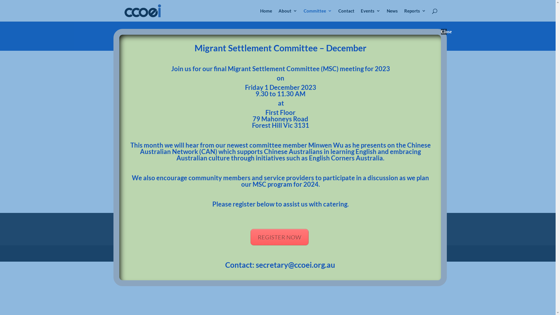 Image resolution: width=560 pixels, height=315 pixels. What do you see at coordinates (346, 15) in the screenshot?
I see `Contact` at bounding box center [346, 15].